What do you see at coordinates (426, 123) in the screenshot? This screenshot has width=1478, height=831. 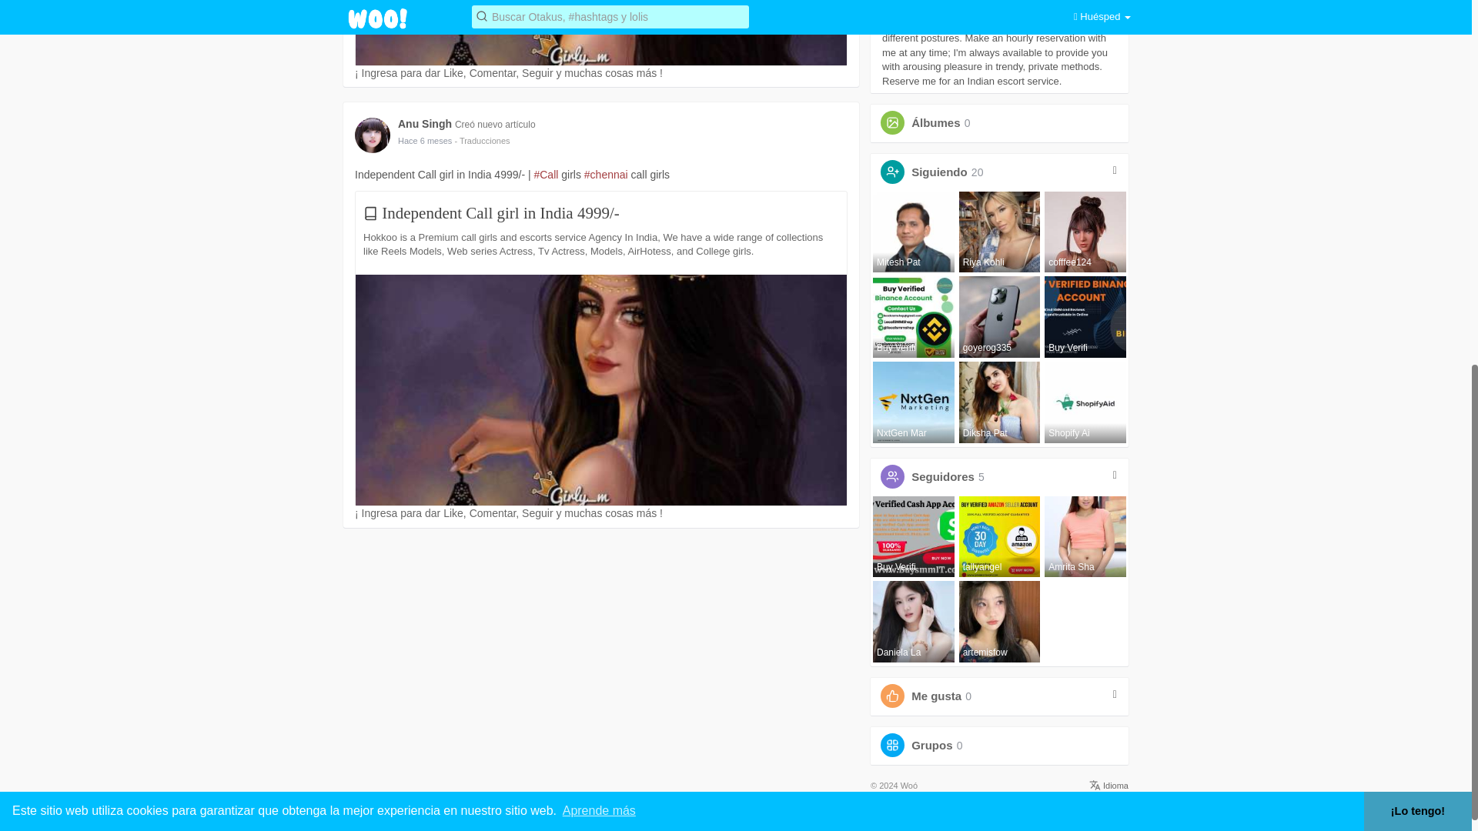 I see `Anu Singh` at bounding box center [426, 123].